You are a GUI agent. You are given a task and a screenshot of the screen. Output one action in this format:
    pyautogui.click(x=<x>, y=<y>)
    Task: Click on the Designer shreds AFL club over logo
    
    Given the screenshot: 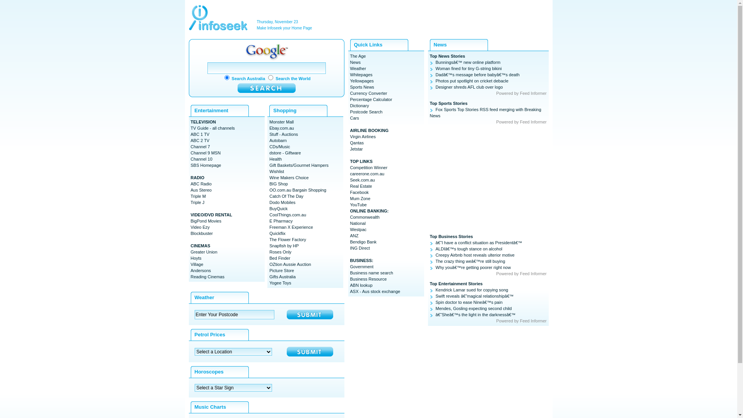 What is the action you would take?
    pyautogui.click(x=466, y=87)
    